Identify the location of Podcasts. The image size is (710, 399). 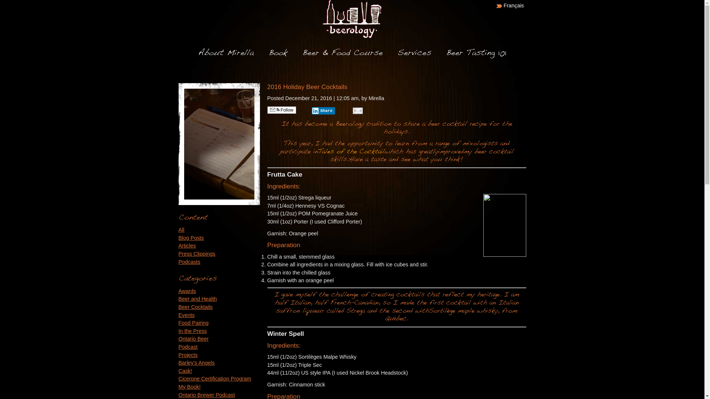
(189, 262).